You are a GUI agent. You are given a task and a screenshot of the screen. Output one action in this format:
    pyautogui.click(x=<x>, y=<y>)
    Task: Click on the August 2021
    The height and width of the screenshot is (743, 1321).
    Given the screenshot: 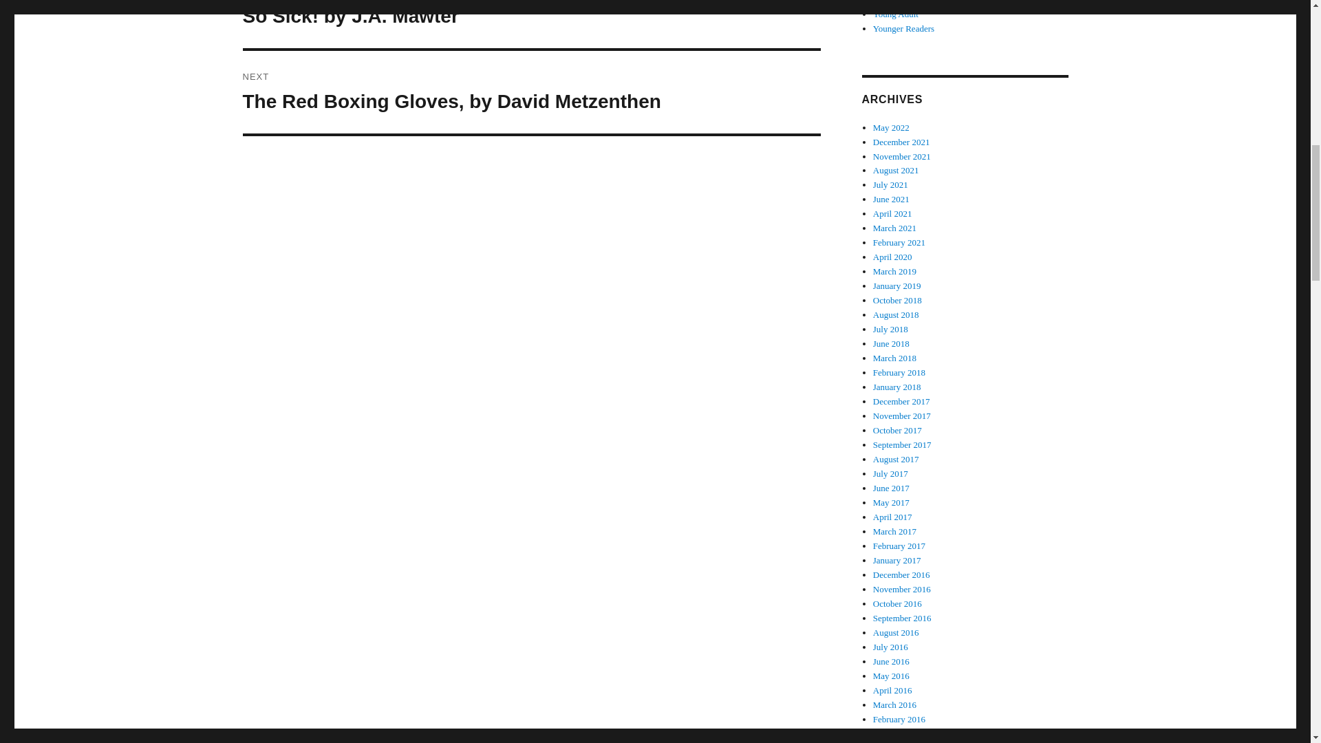 What is the action you would take?
    pyautogui.click(x=899, y=2)
    